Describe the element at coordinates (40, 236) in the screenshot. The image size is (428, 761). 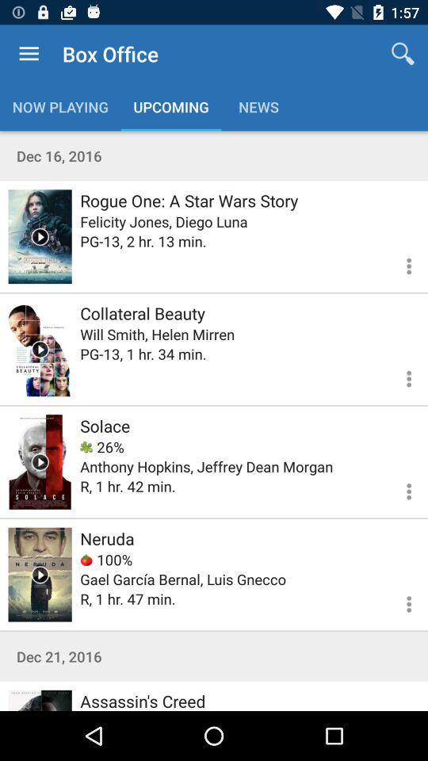
I see `click video to play` at that location.